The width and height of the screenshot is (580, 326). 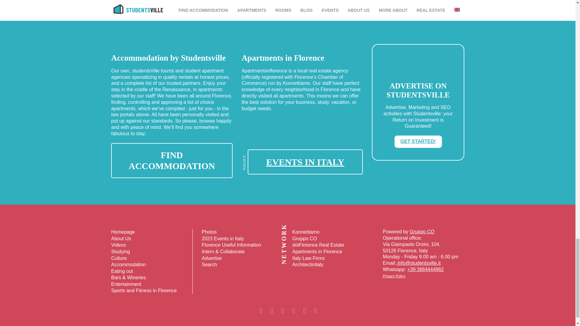 What do you see at coordinates (304, 311) in the screenshot?
I see `StudentsVille Twitter` at bounding box center [304, 311].